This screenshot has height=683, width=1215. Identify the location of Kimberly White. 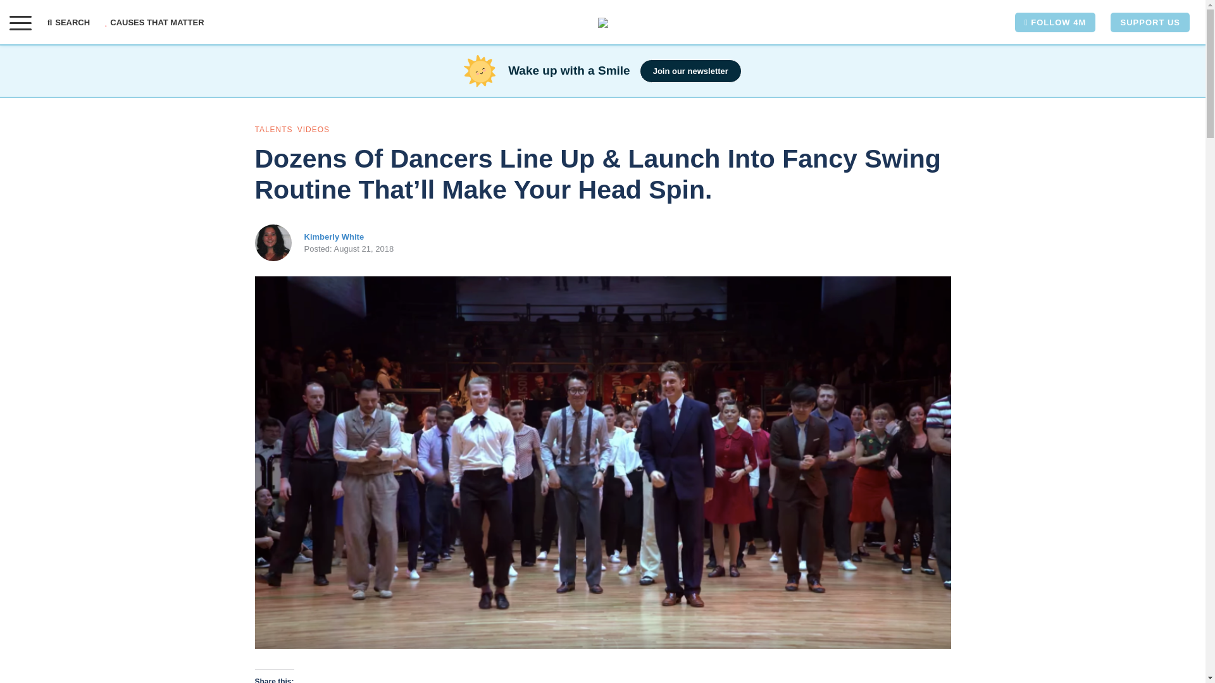
(333, 237).